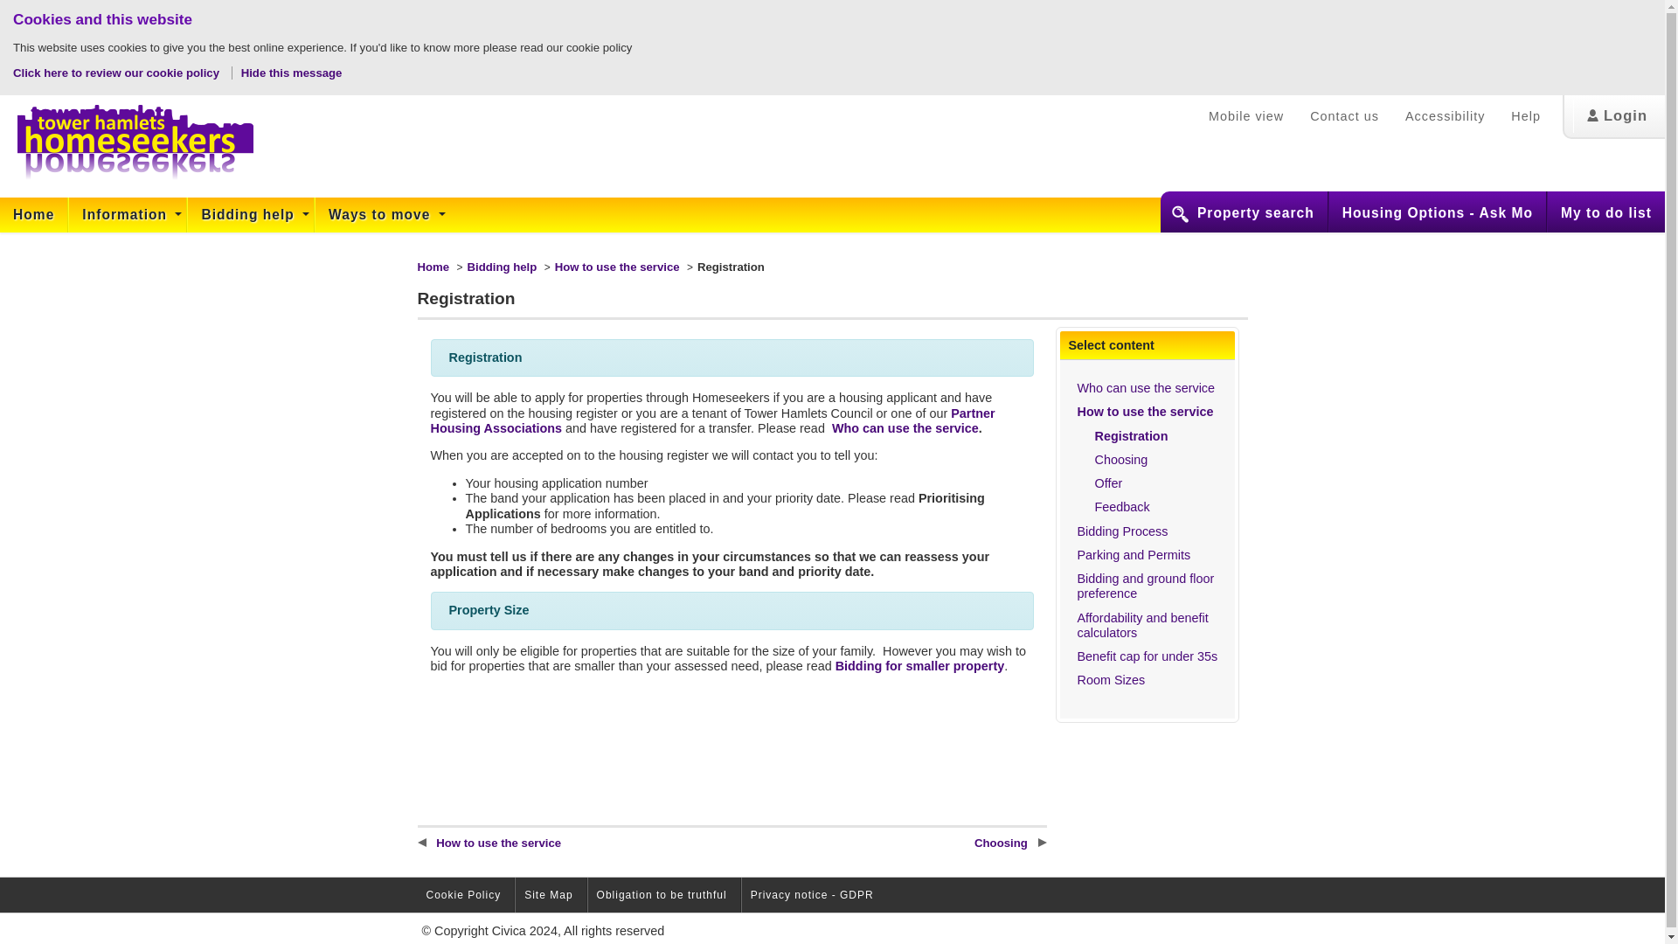 The height and width of the screenshot is (944, 1678). I want to click on Login, so click(1617, 116).